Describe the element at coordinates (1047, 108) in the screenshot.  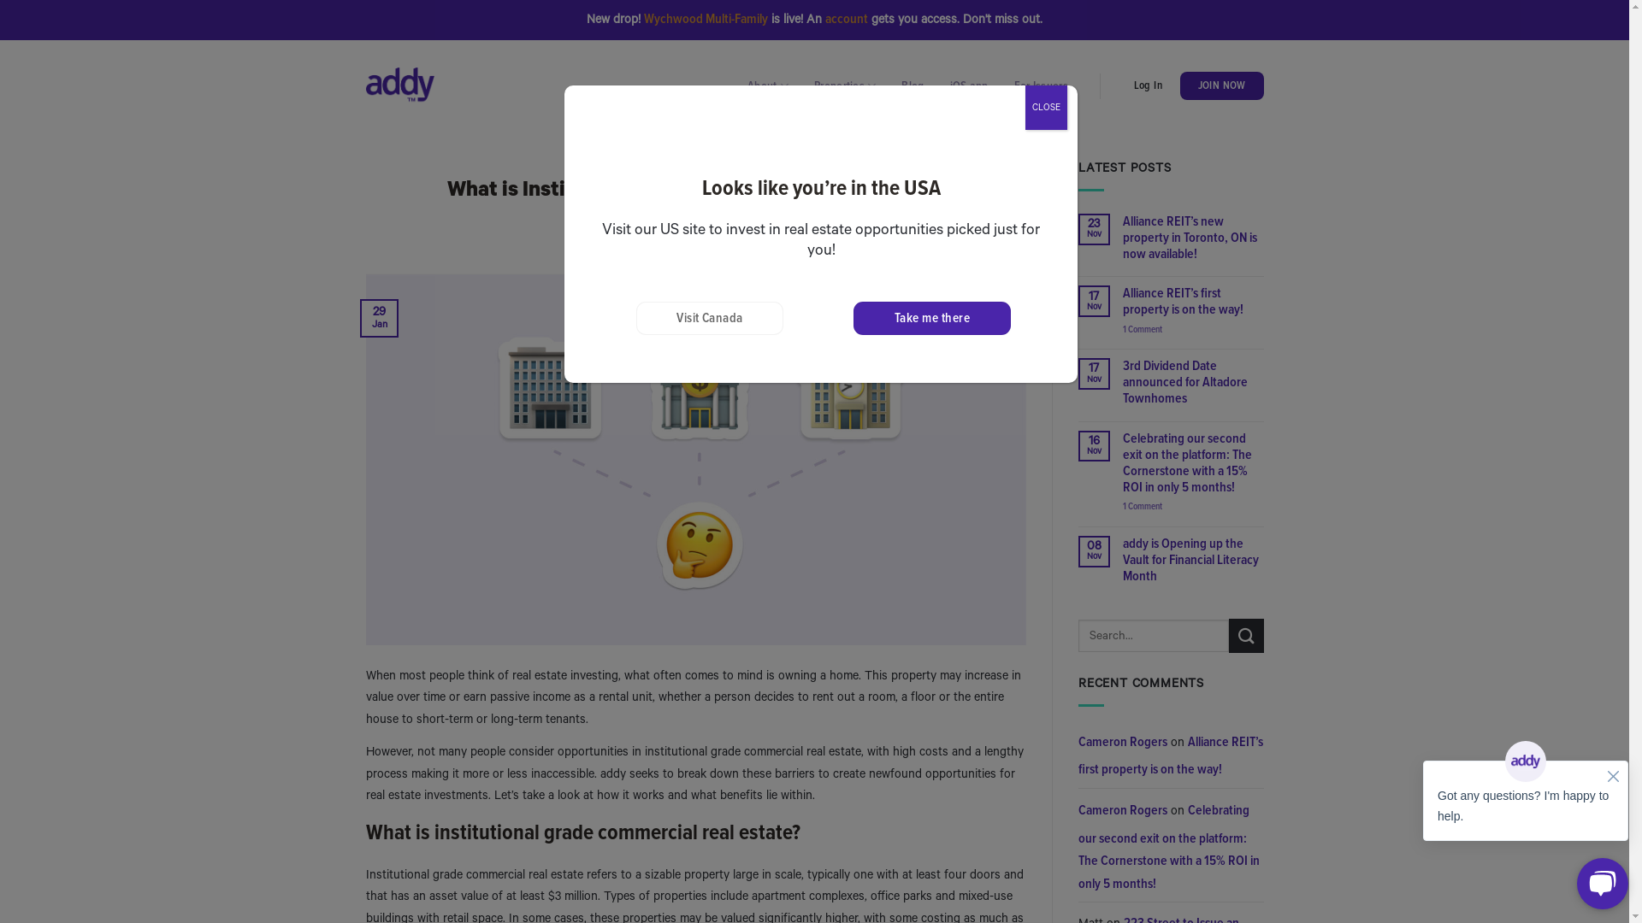
I see `CLOSE` at that location.